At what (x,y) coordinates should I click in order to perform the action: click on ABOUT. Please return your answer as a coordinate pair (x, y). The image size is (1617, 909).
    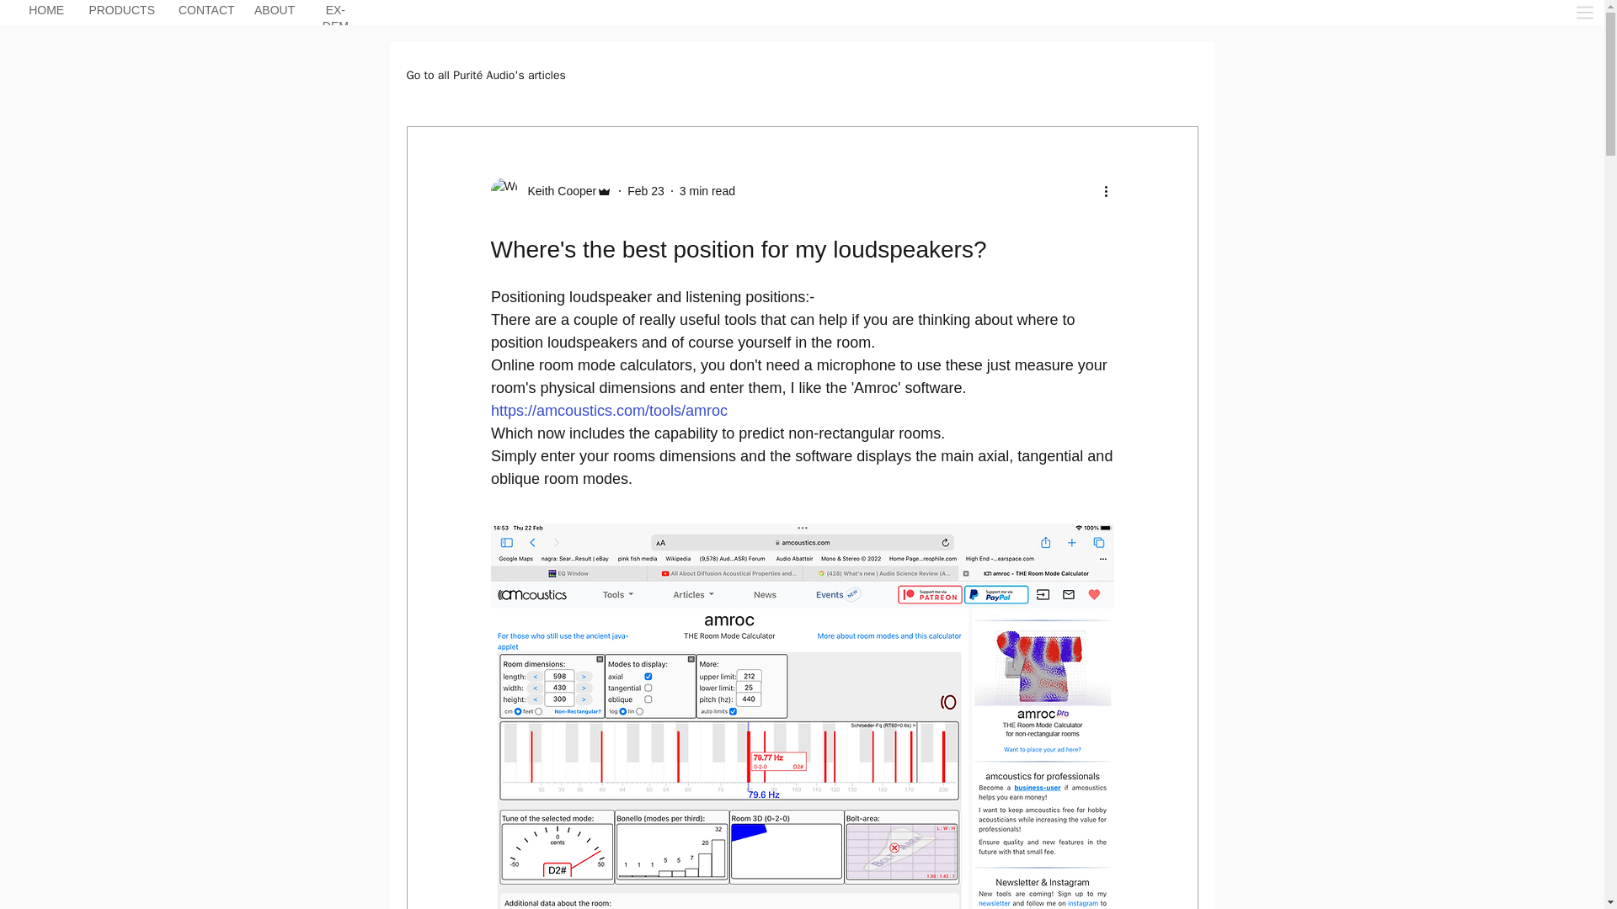
    Looking at the image, I should click on (275, 12).